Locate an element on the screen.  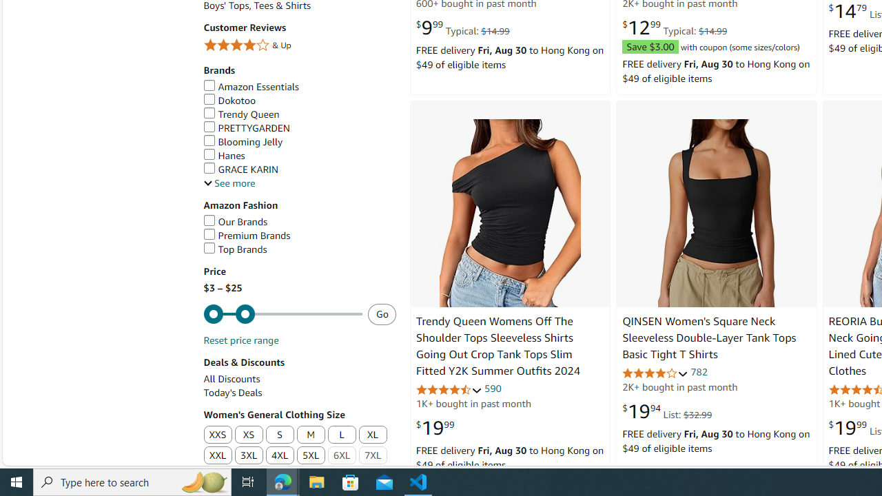
590 is located at coordinates (493, 388).